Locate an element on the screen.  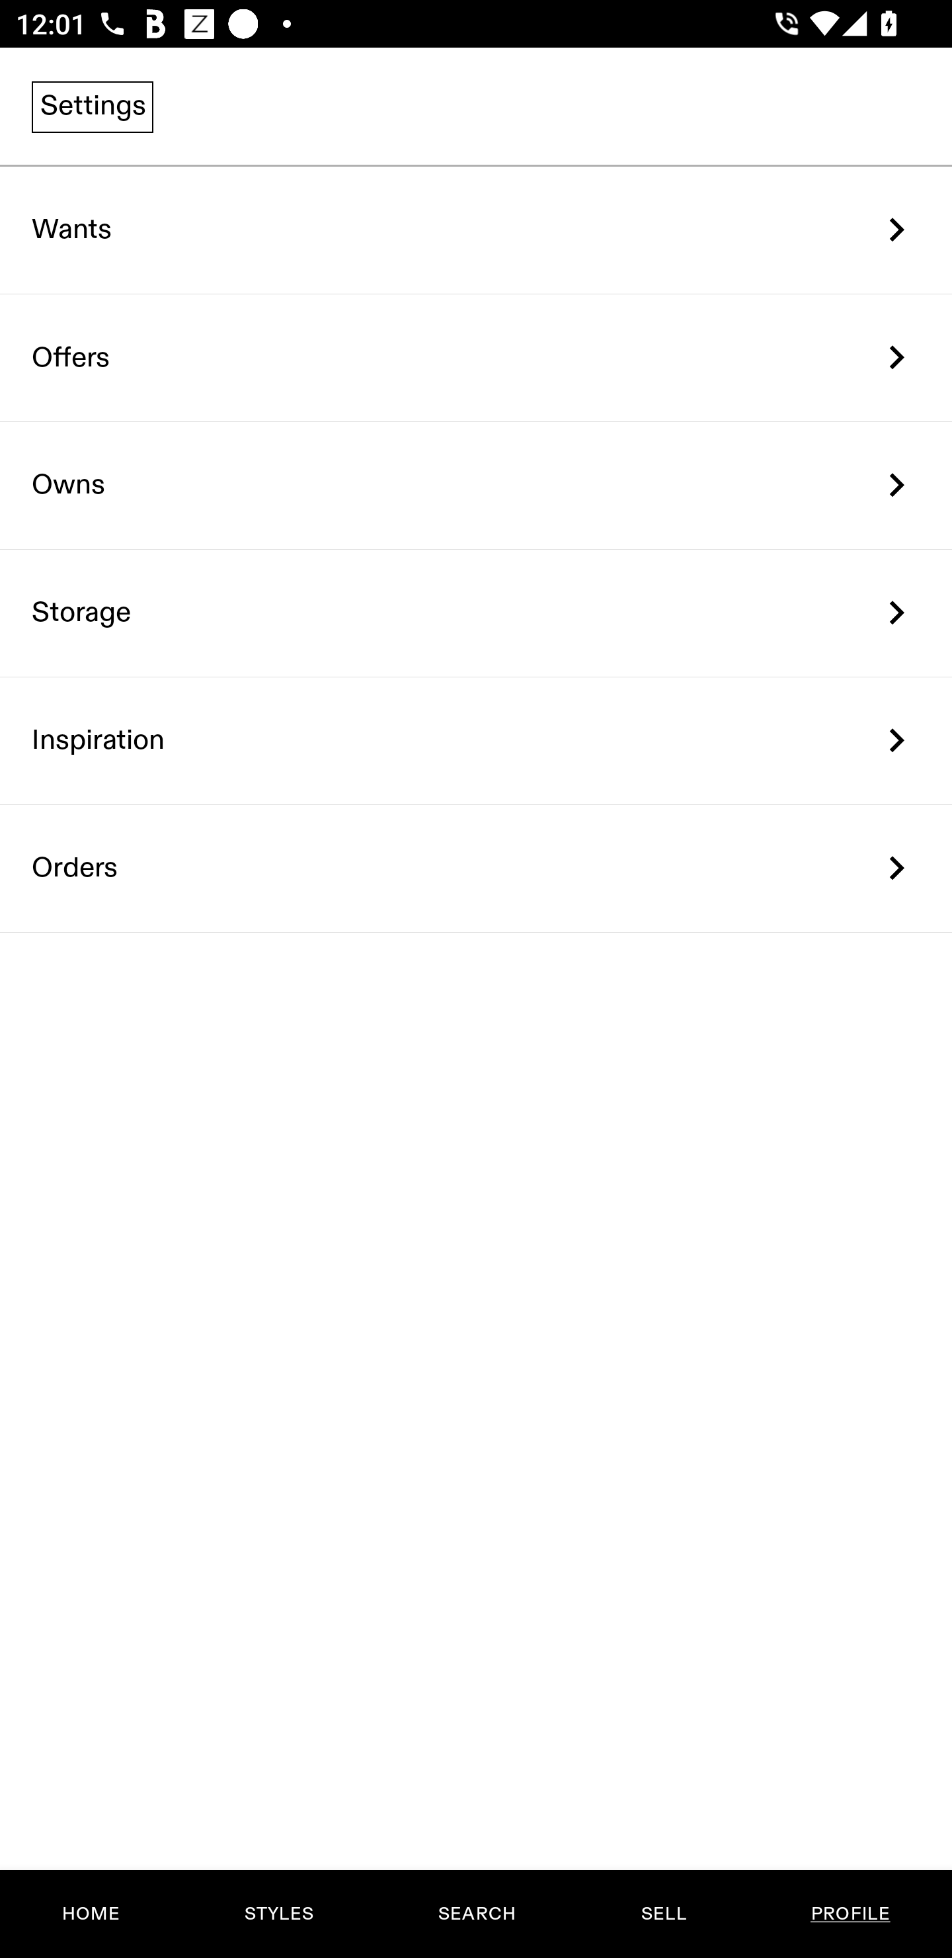
Owns is located at coordinates (476, 486).